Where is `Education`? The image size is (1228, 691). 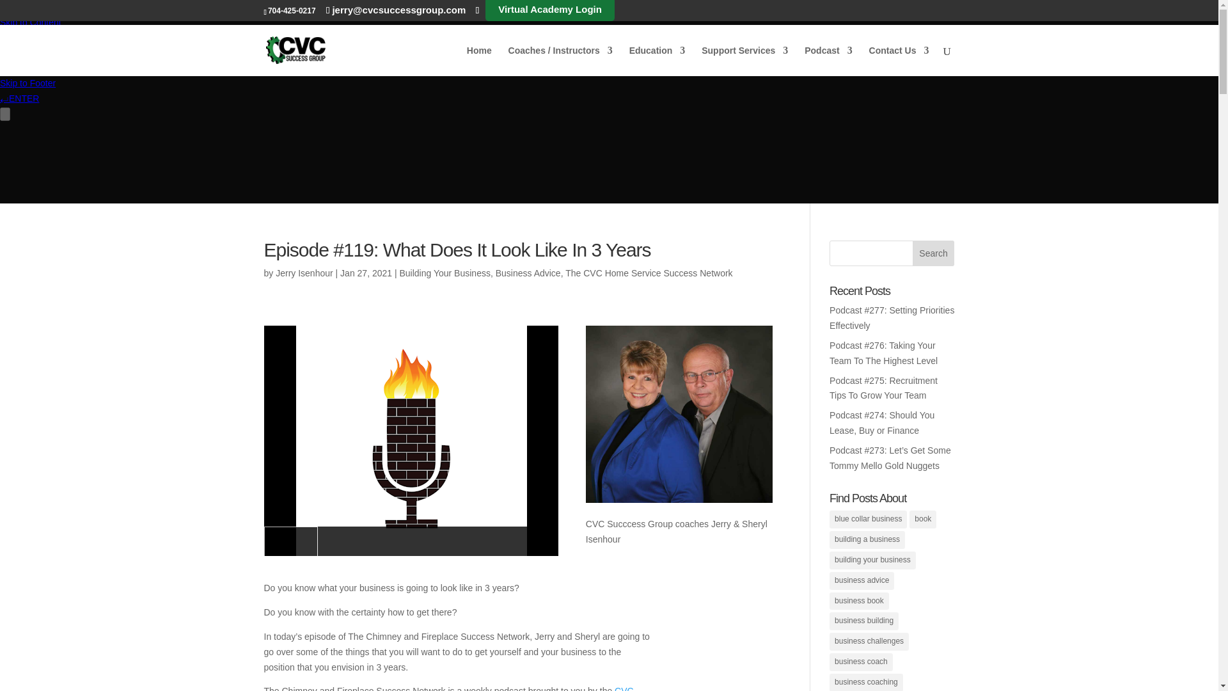
Education is located at coordinates (657, 61).